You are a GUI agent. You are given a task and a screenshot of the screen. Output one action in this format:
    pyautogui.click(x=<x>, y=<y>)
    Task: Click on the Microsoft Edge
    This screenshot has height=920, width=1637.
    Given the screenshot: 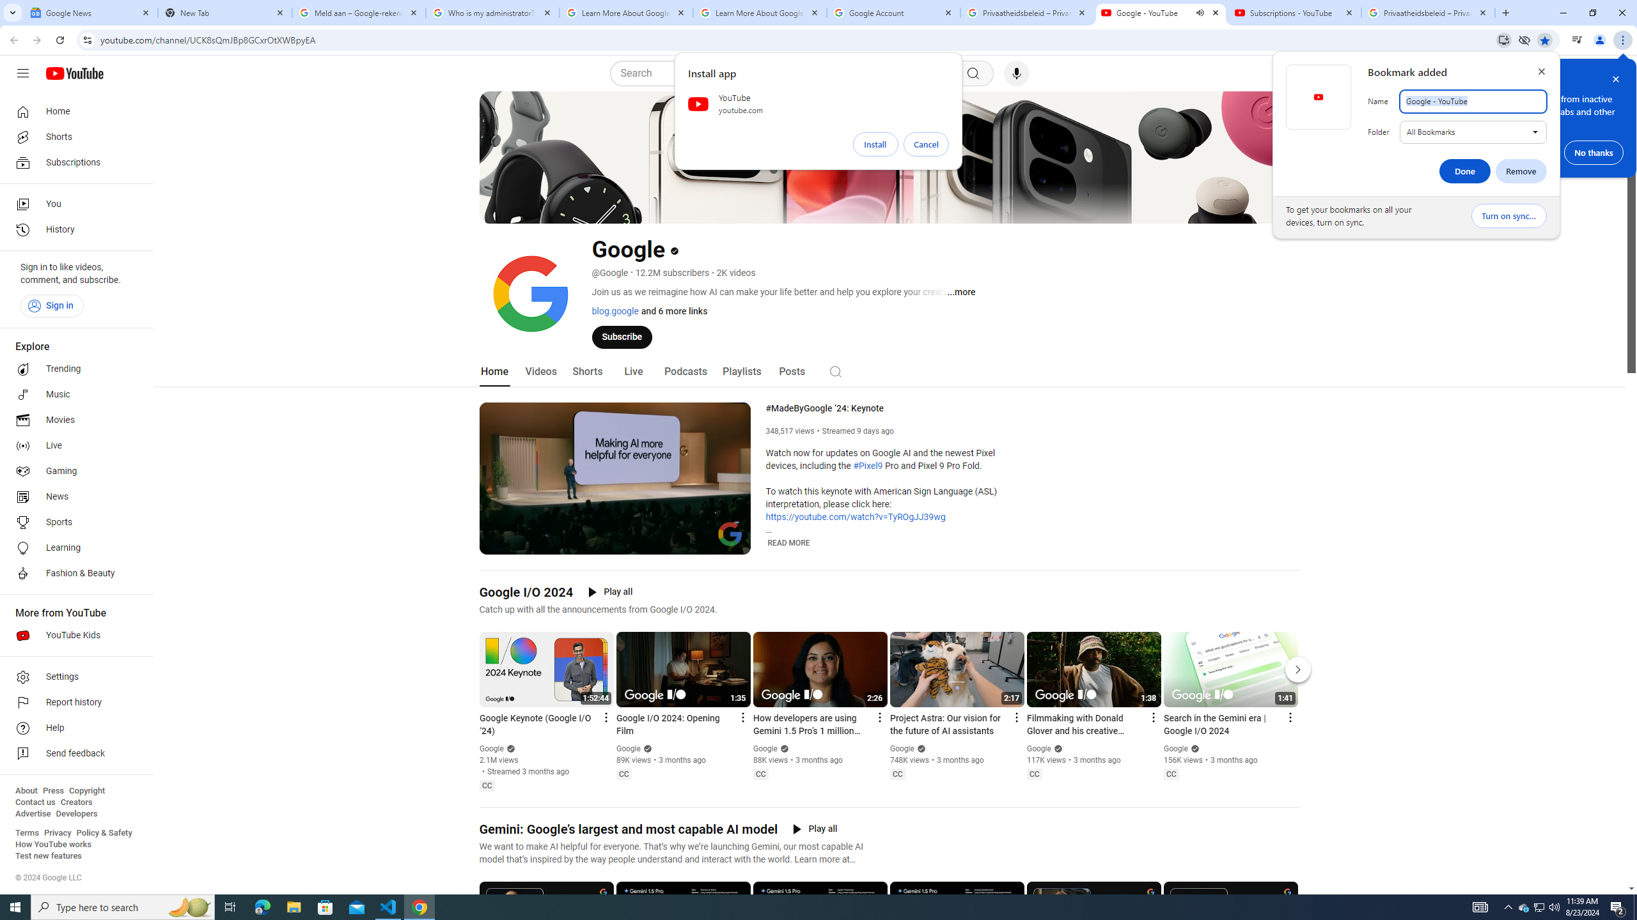 What is the action you would take?
    pyautogui.click(x=262, y=907)
    